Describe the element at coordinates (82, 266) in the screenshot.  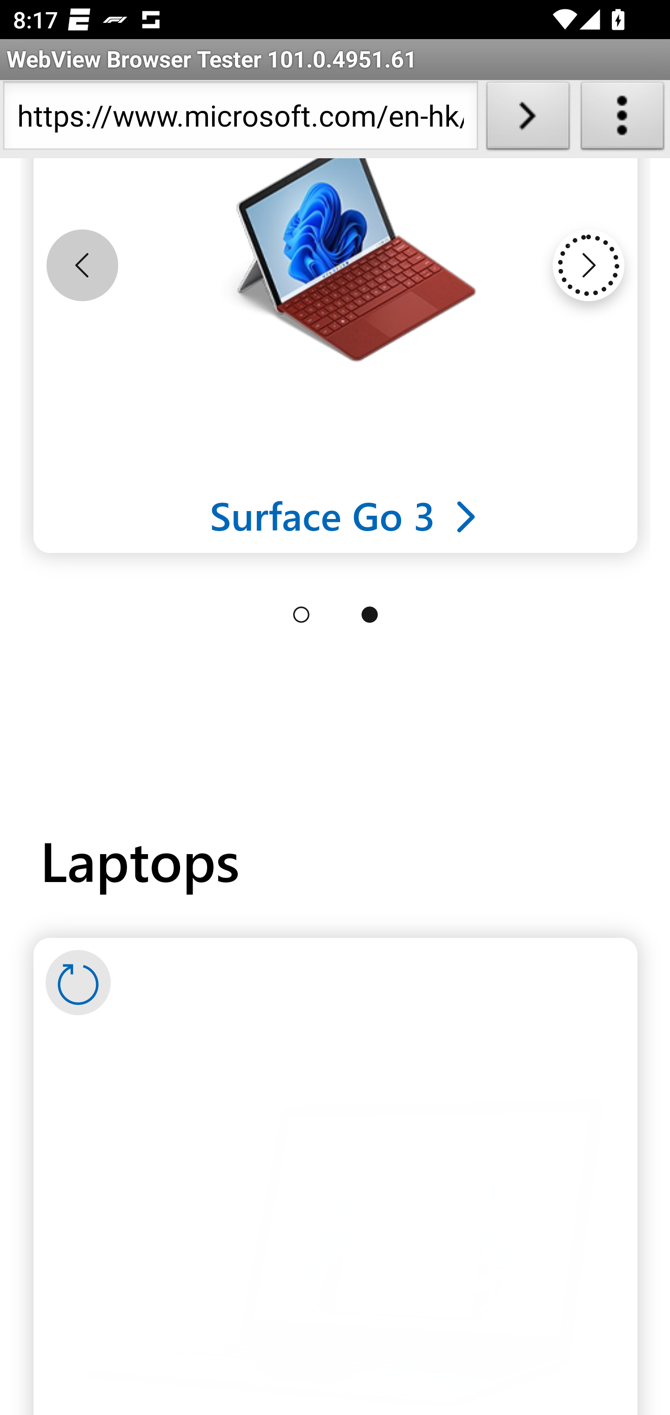
I see `Previous slide` at that location.